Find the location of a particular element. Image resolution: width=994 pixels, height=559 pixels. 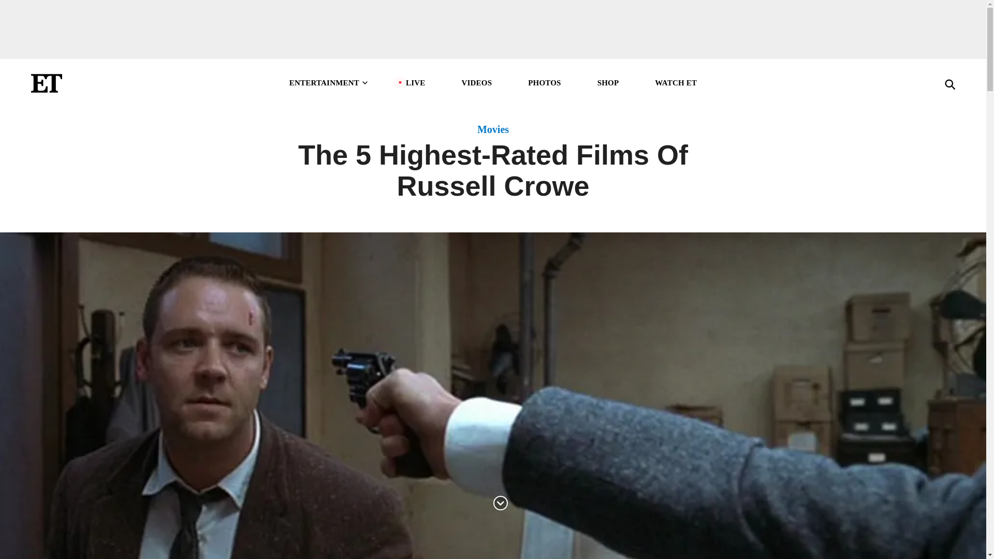

Movies is located at coordinates (493, 129).